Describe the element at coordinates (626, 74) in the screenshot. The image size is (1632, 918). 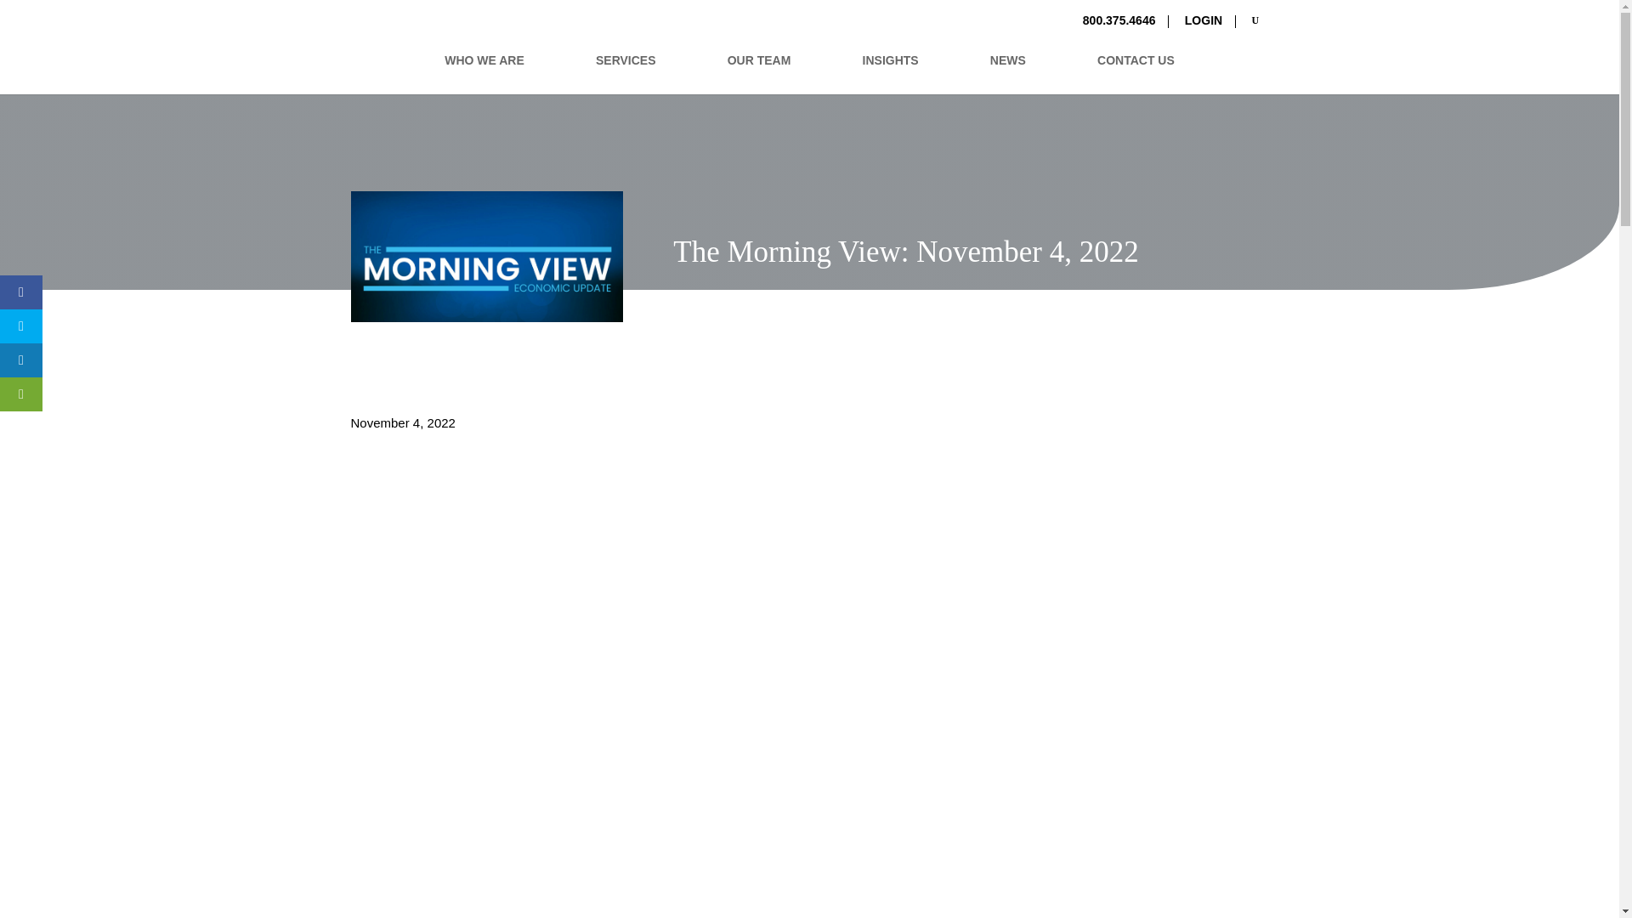
I see `SERVICES` at that location.